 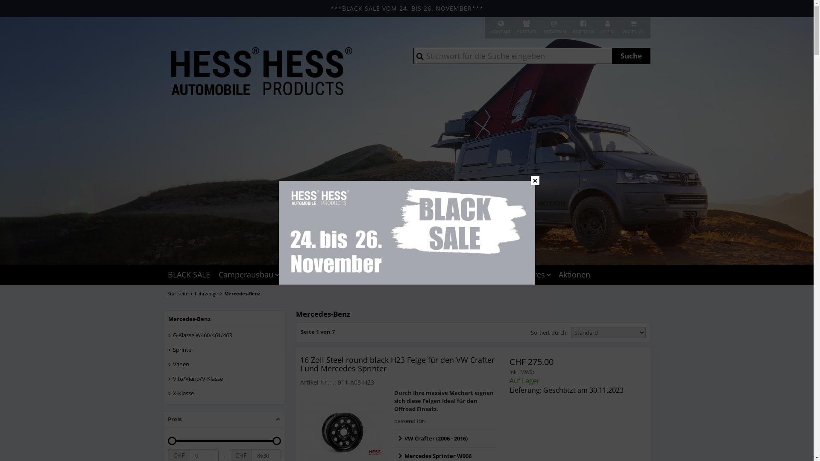 What do you see at coordinates (189, 275) in the screenshot?
I see `BLACK SALE` at bounding box center [189, 275].